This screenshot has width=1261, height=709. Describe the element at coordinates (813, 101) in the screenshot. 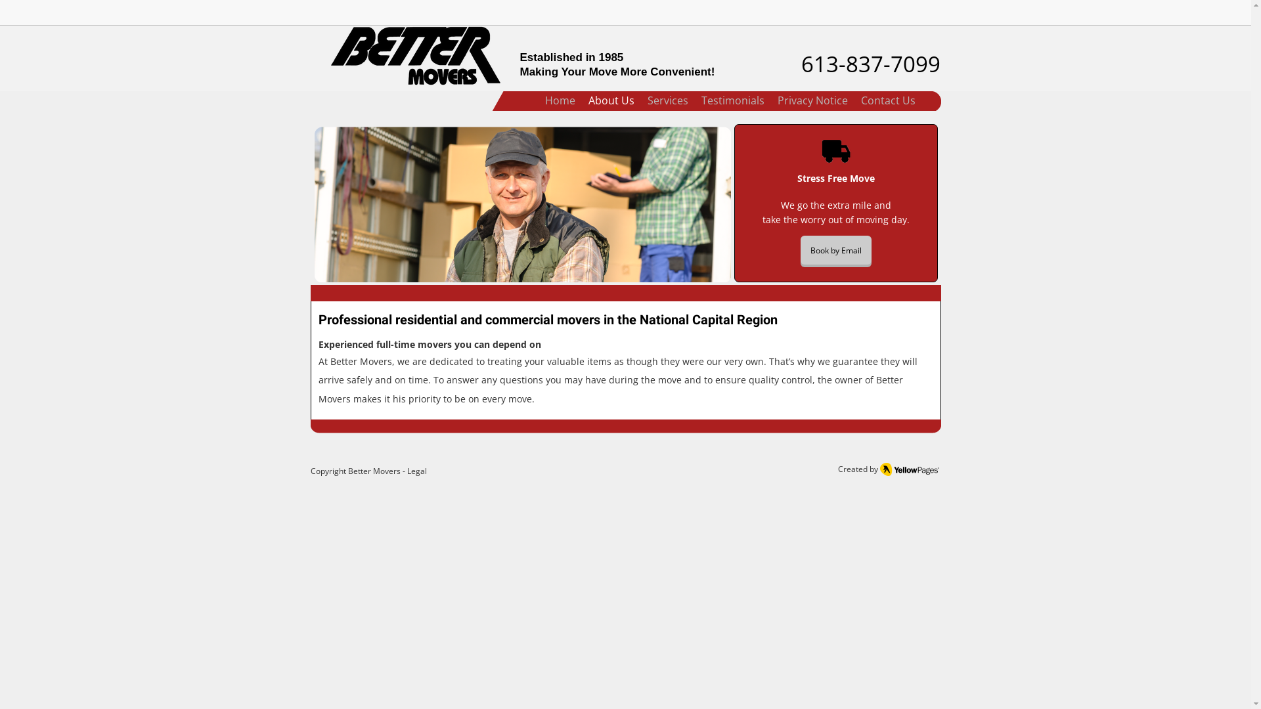

I see `Privacy Notice` at that location.